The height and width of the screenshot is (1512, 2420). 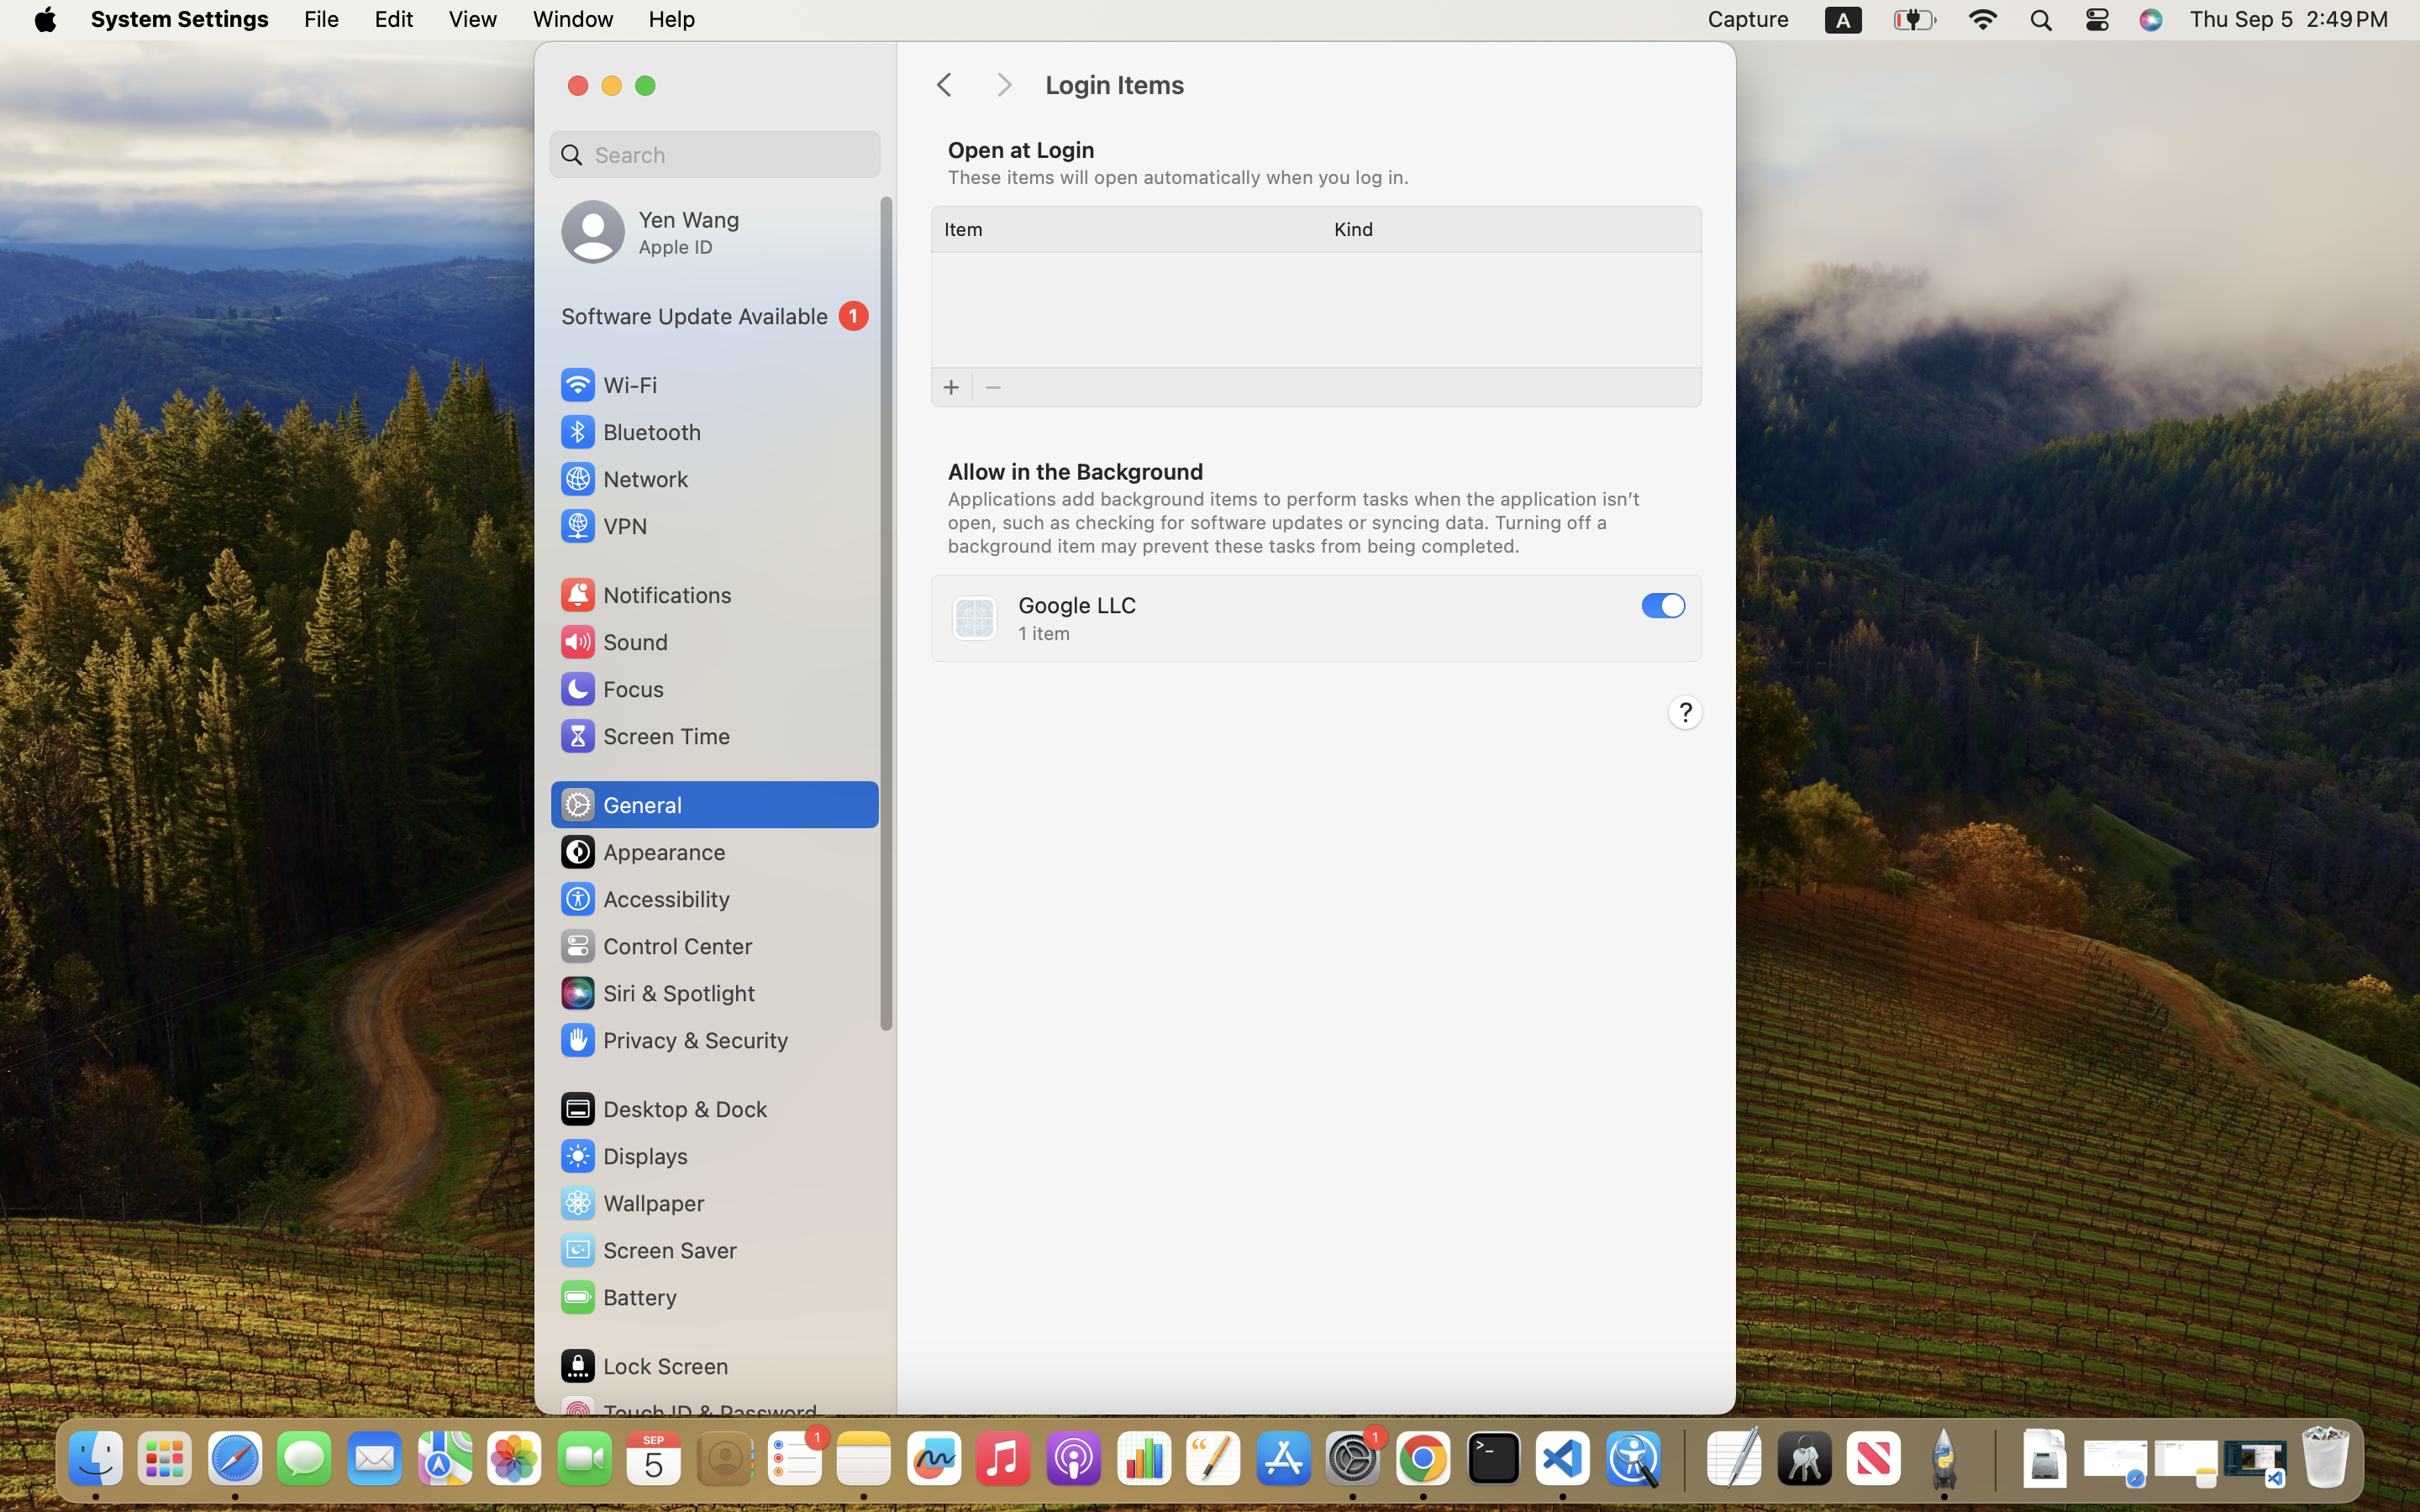 I want to click on Yen Wang, Apple ID, so click(x=650, y=232).